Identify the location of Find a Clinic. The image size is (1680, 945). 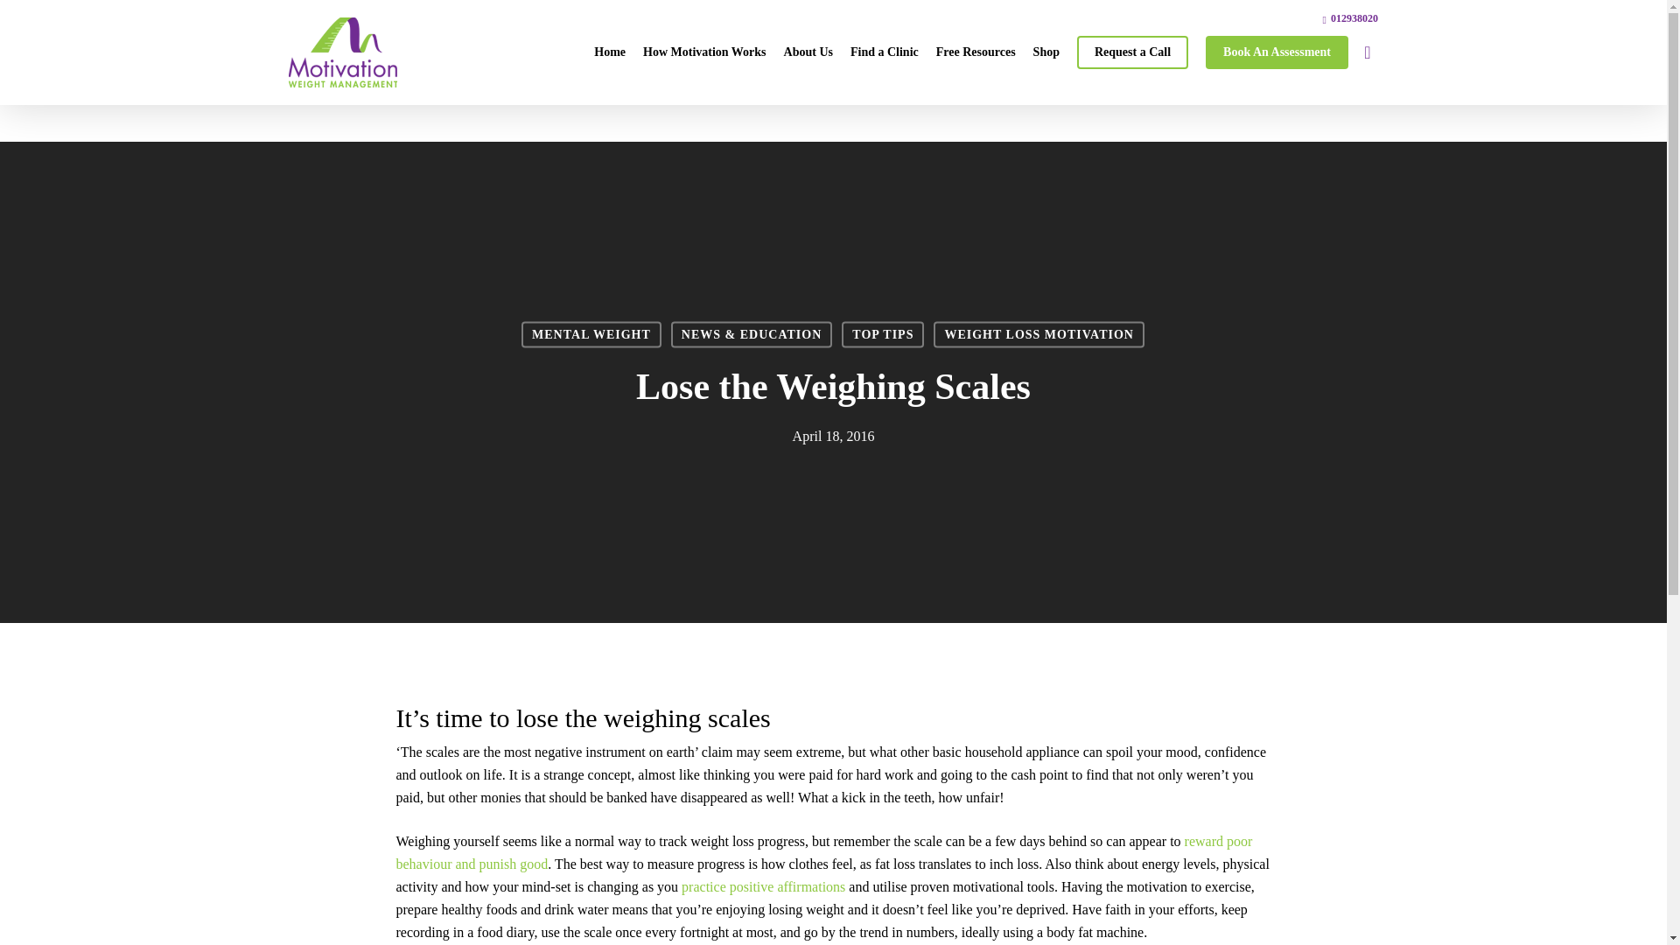
(884, 52).